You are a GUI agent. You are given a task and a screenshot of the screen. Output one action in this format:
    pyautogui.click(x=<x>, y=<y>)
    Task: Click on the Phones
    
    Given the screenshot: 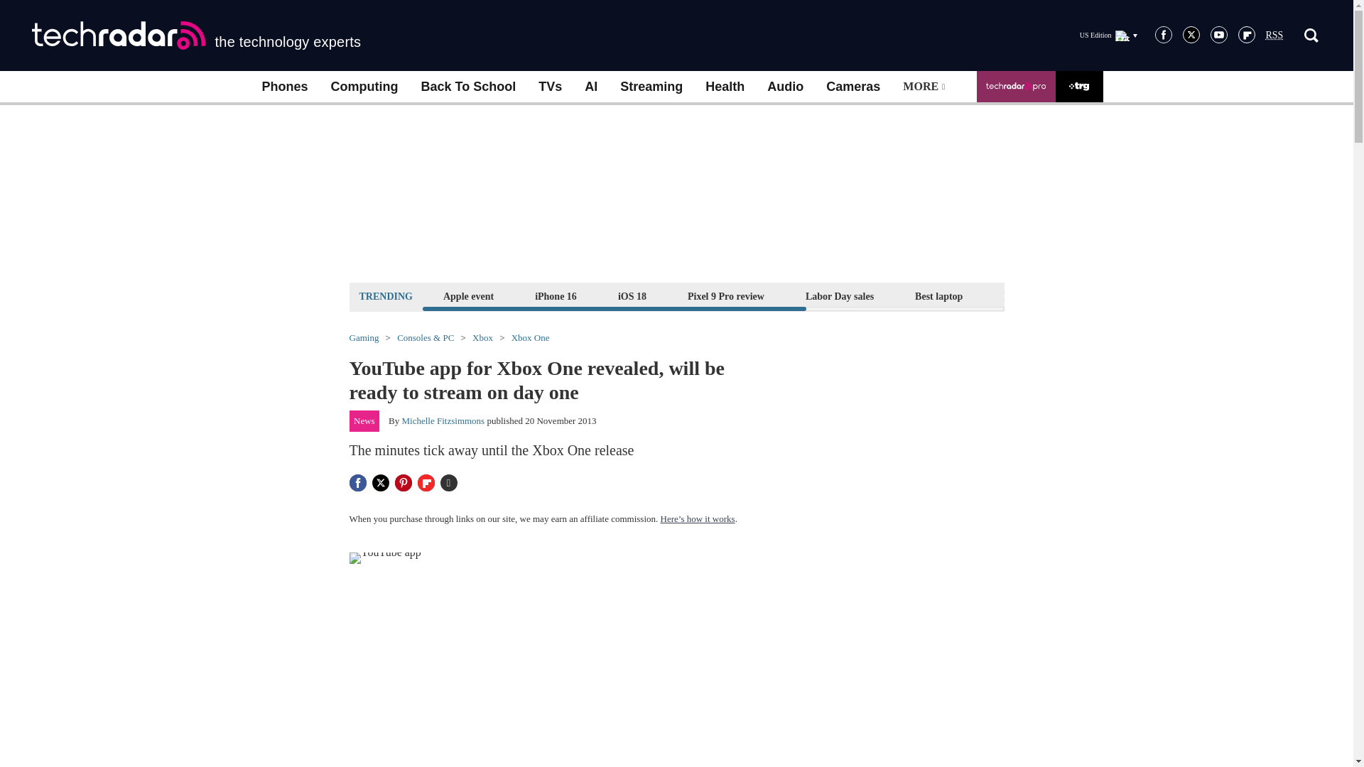 What is the action you would take?
    pyautogui.click(x=284, y=87)
    